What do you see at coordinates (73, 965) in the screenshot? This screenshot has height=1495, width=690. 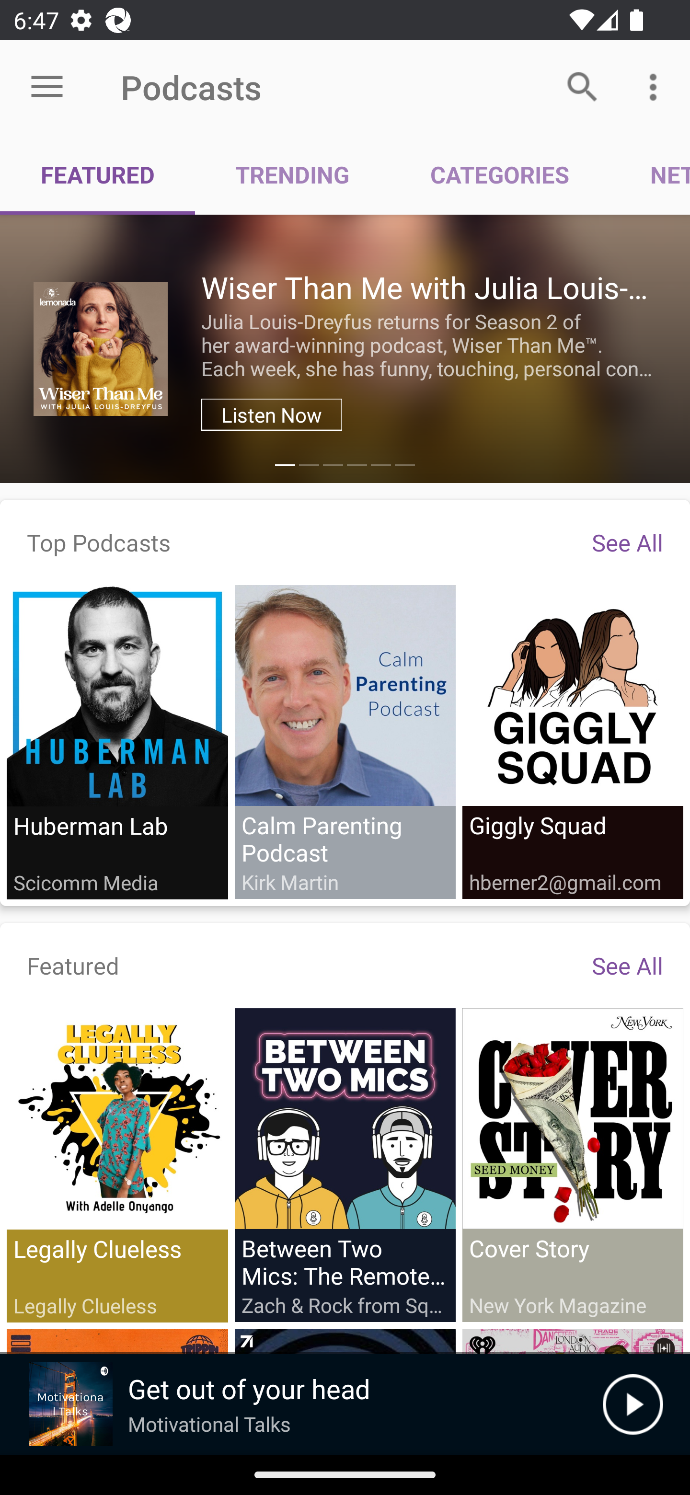 I see `Featured` at bounding box center [73, 965].